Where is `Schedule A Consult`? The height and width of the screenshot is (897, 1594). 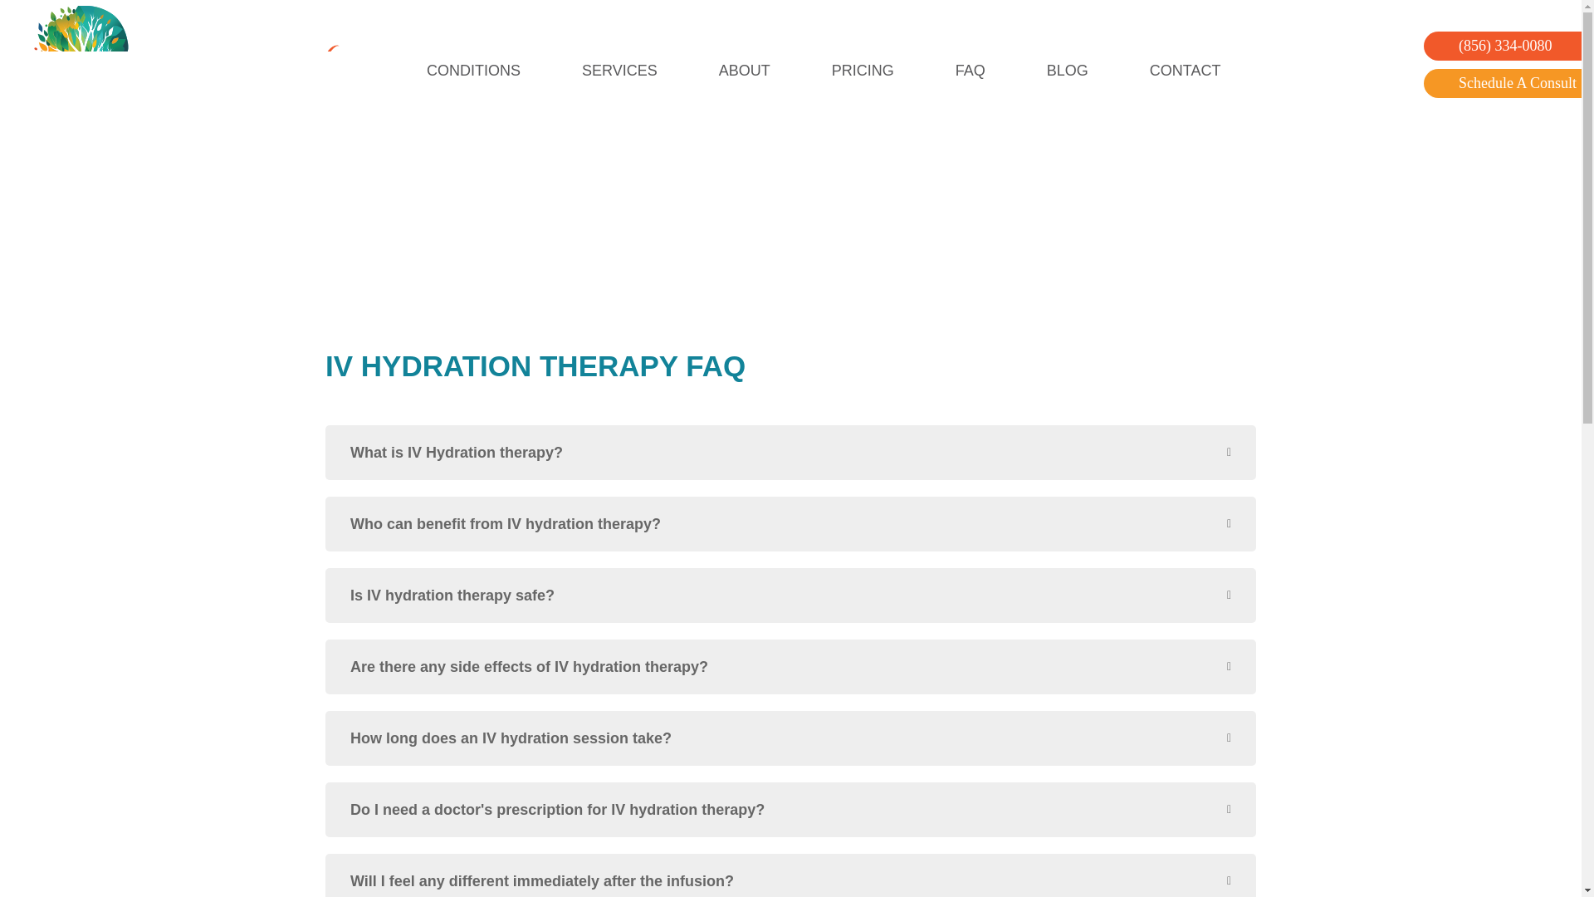 Schedule A Consult is located at coordinates (1517, 83).